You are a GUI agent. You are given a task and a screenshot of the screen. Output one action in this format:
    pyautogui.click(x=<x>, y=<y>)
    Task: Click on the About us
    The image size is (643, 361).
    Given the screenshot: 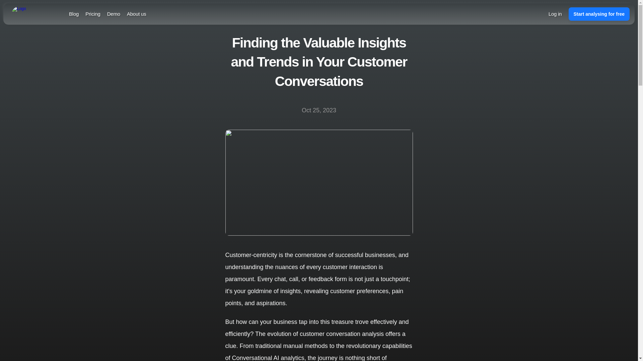 What is the action you would take?
    pyautogui.click(x=137, y=14)
    